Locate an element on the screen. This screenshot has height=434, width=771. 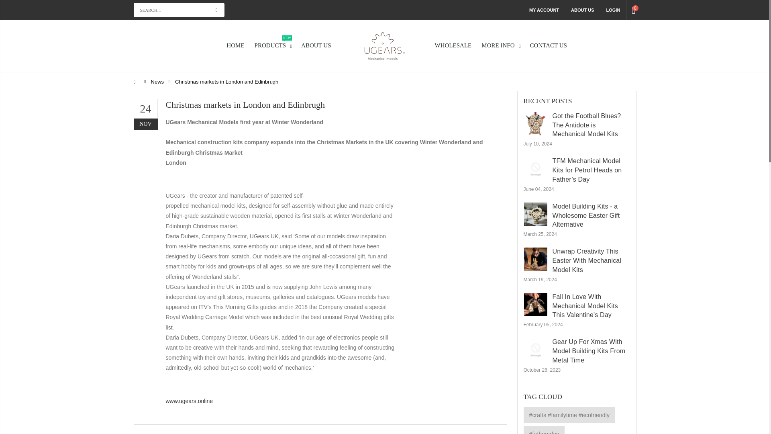
HOME is located at coordinates (238, 46).